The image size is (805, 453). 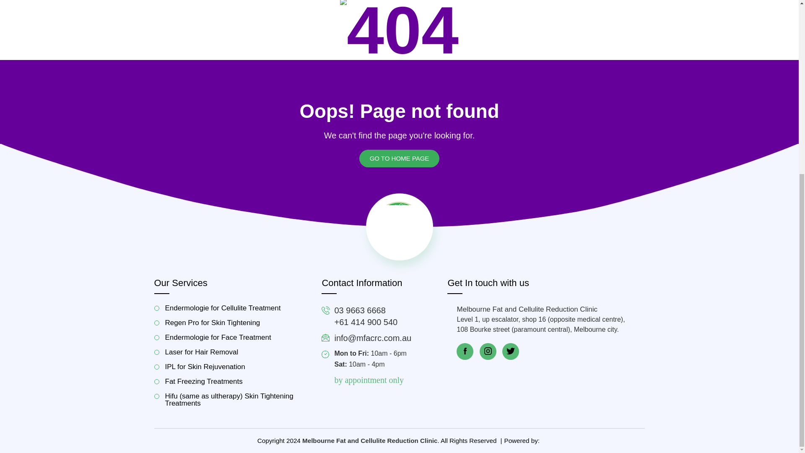 I want to click on Email Us, so click(x=372, y=338).